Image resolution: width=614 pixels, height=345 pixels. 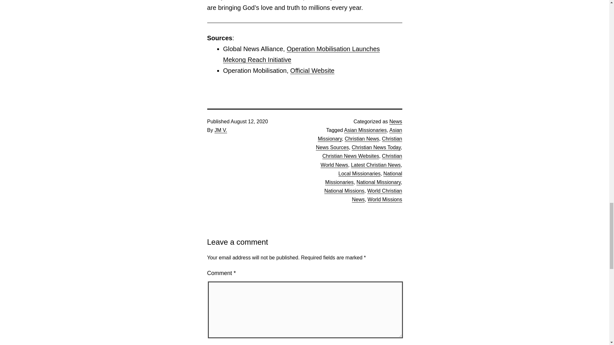 What do you see at coordinates (375, 165) in the screenshot?
I see `Latest Christian News` at bounding box center [375, 165].